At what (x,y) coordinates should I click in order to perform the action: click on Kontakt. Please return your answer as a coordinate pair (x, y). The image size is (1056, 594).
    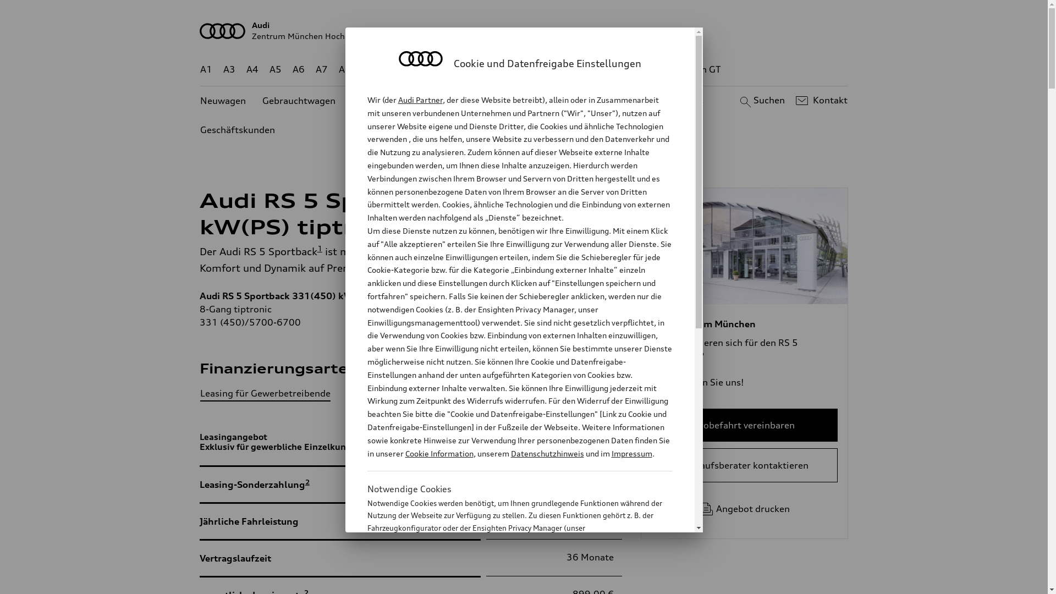
    Looking at the image, I should click on (821, 101).